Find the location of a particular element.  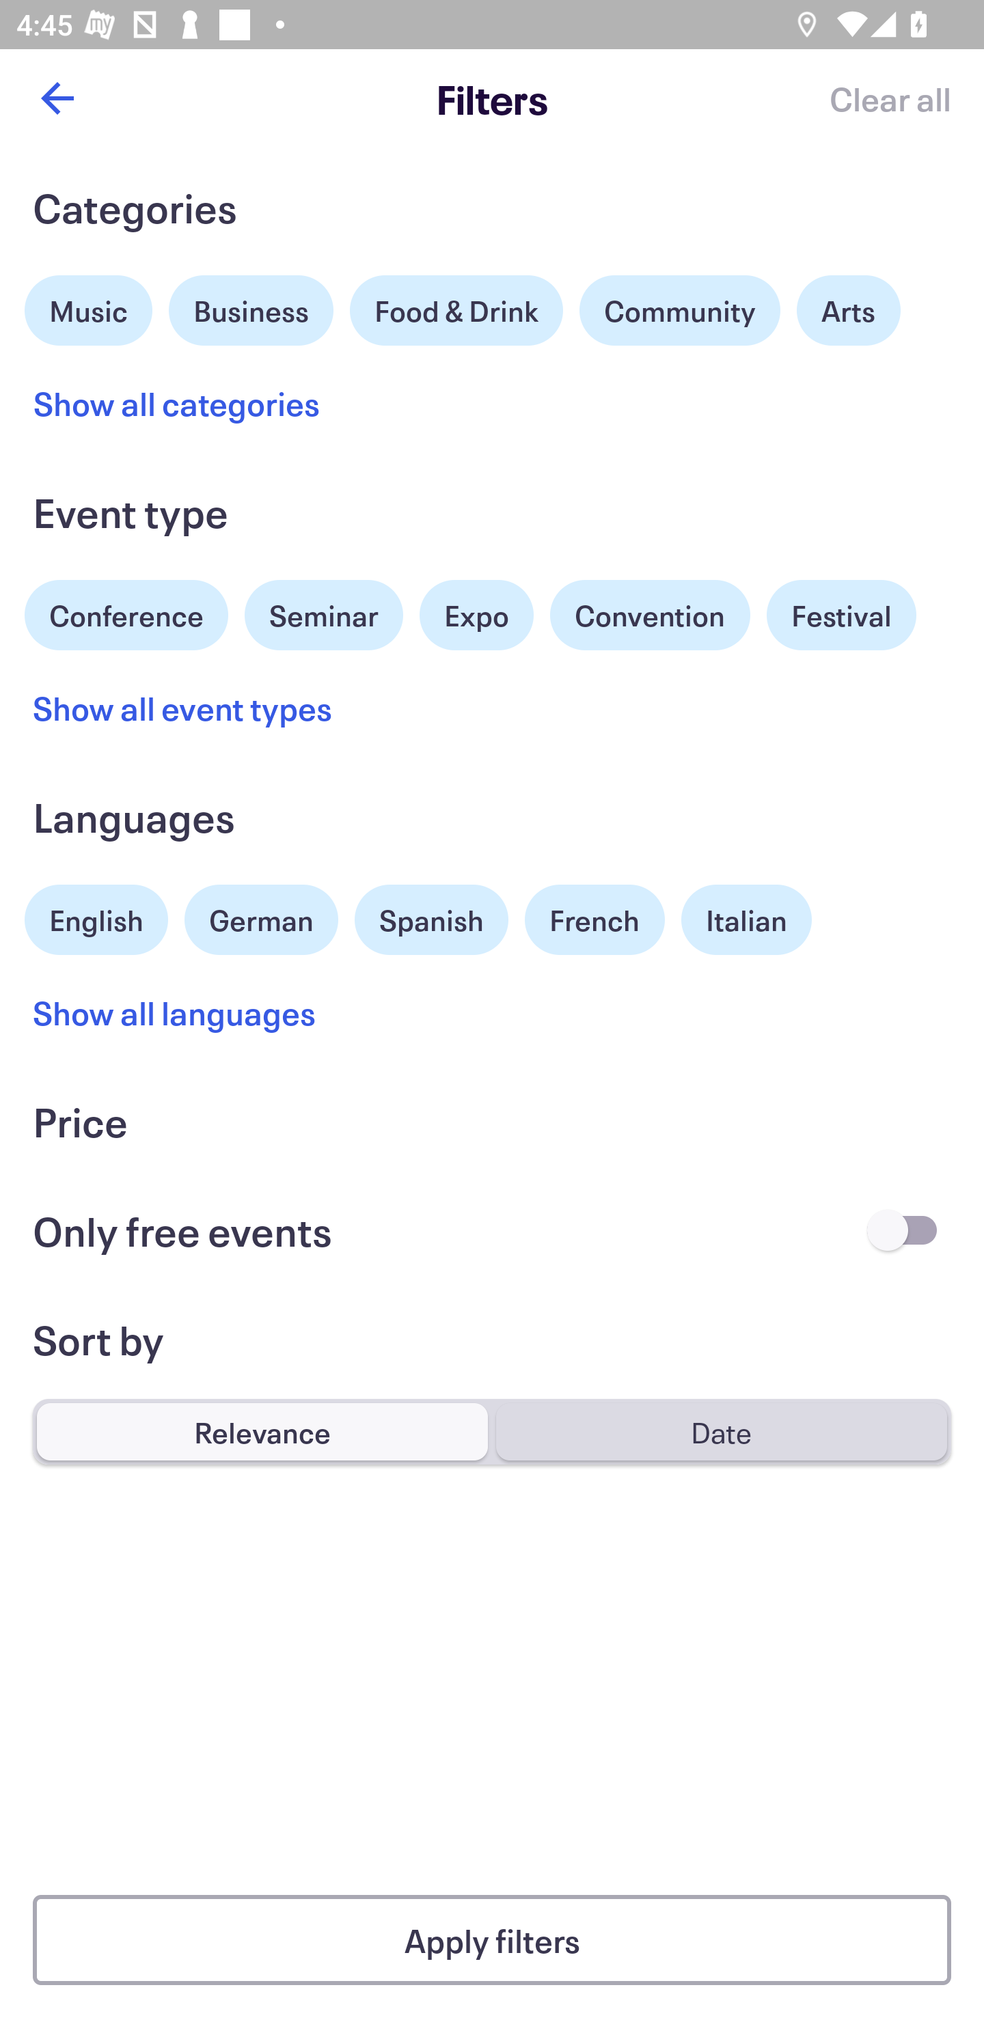

Arts is located at coordinates (849, 310).